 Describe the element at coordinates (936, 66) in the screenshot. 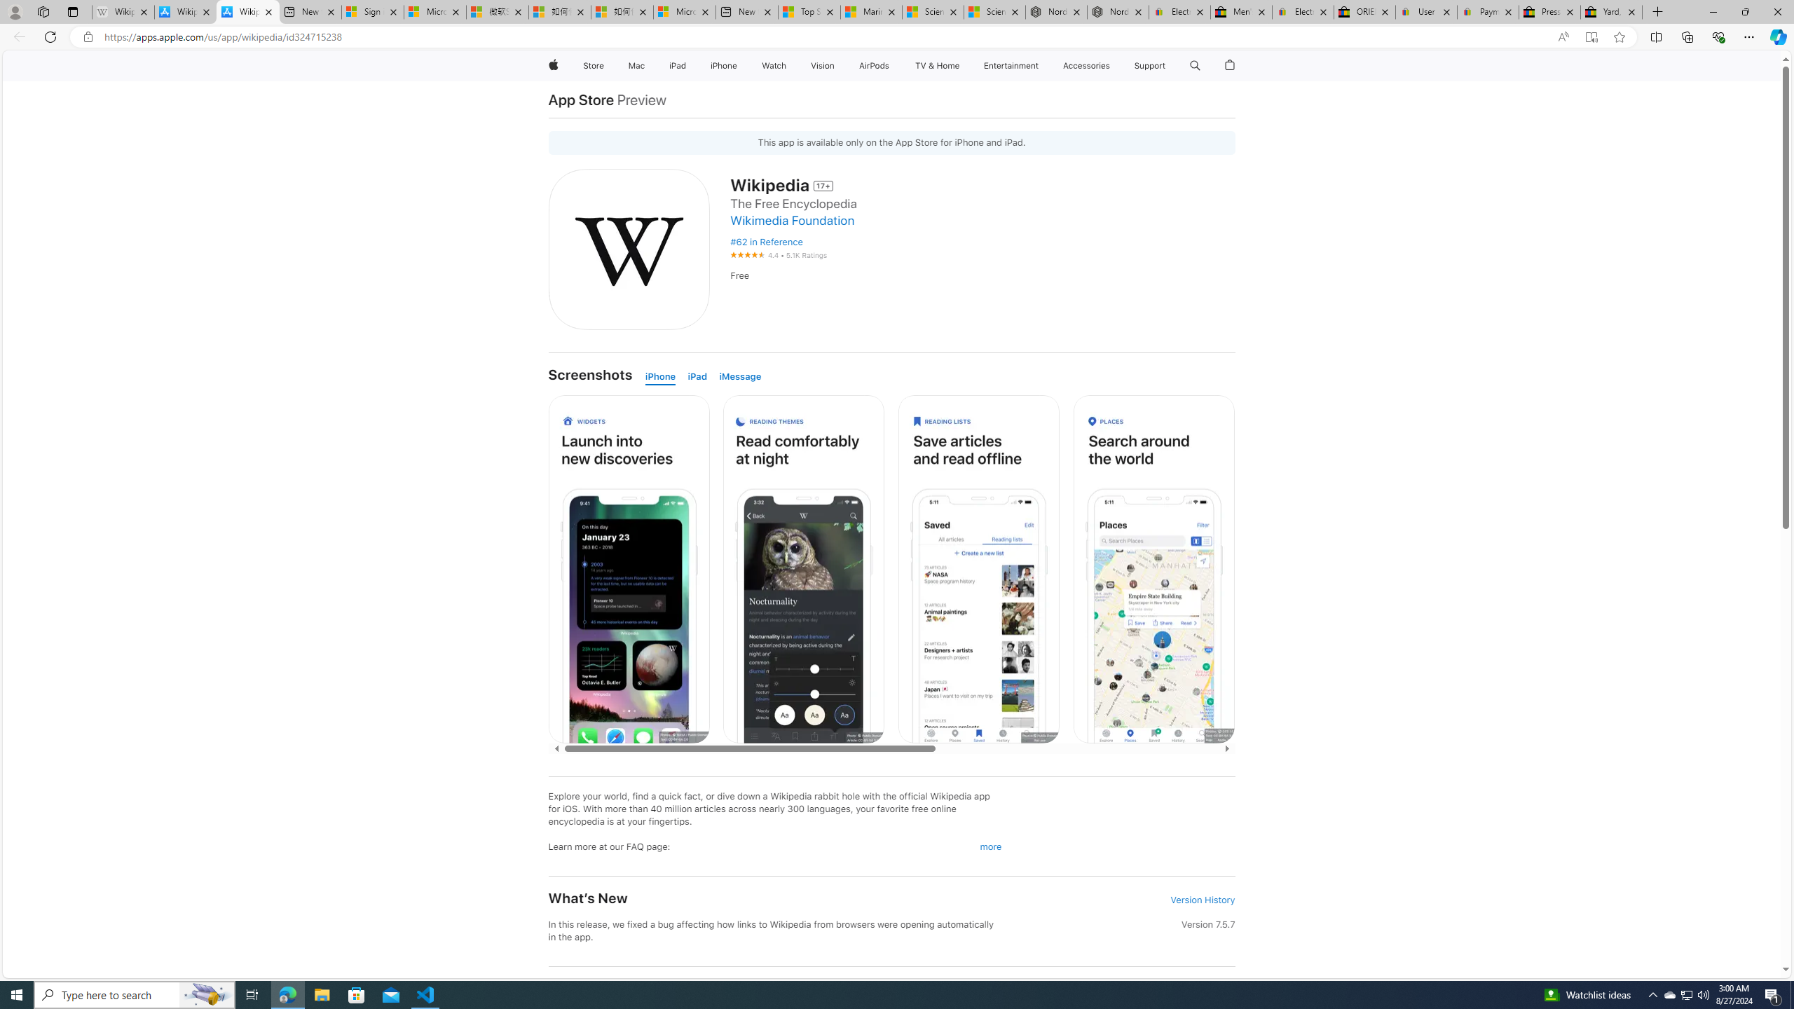

I see `TV & Home` at that location.